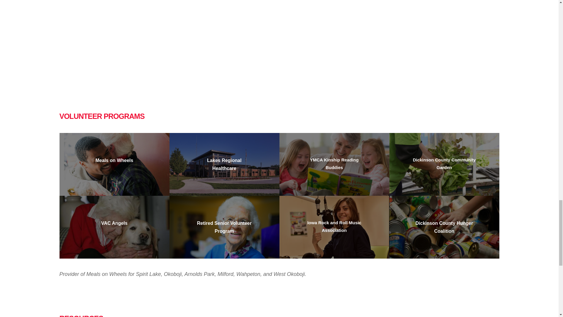 This screenshot has height=317, width=563. Describe the element at coordinates (224, 164) in the screenshot. I see `Lakes Regional Healthcare` at that location.